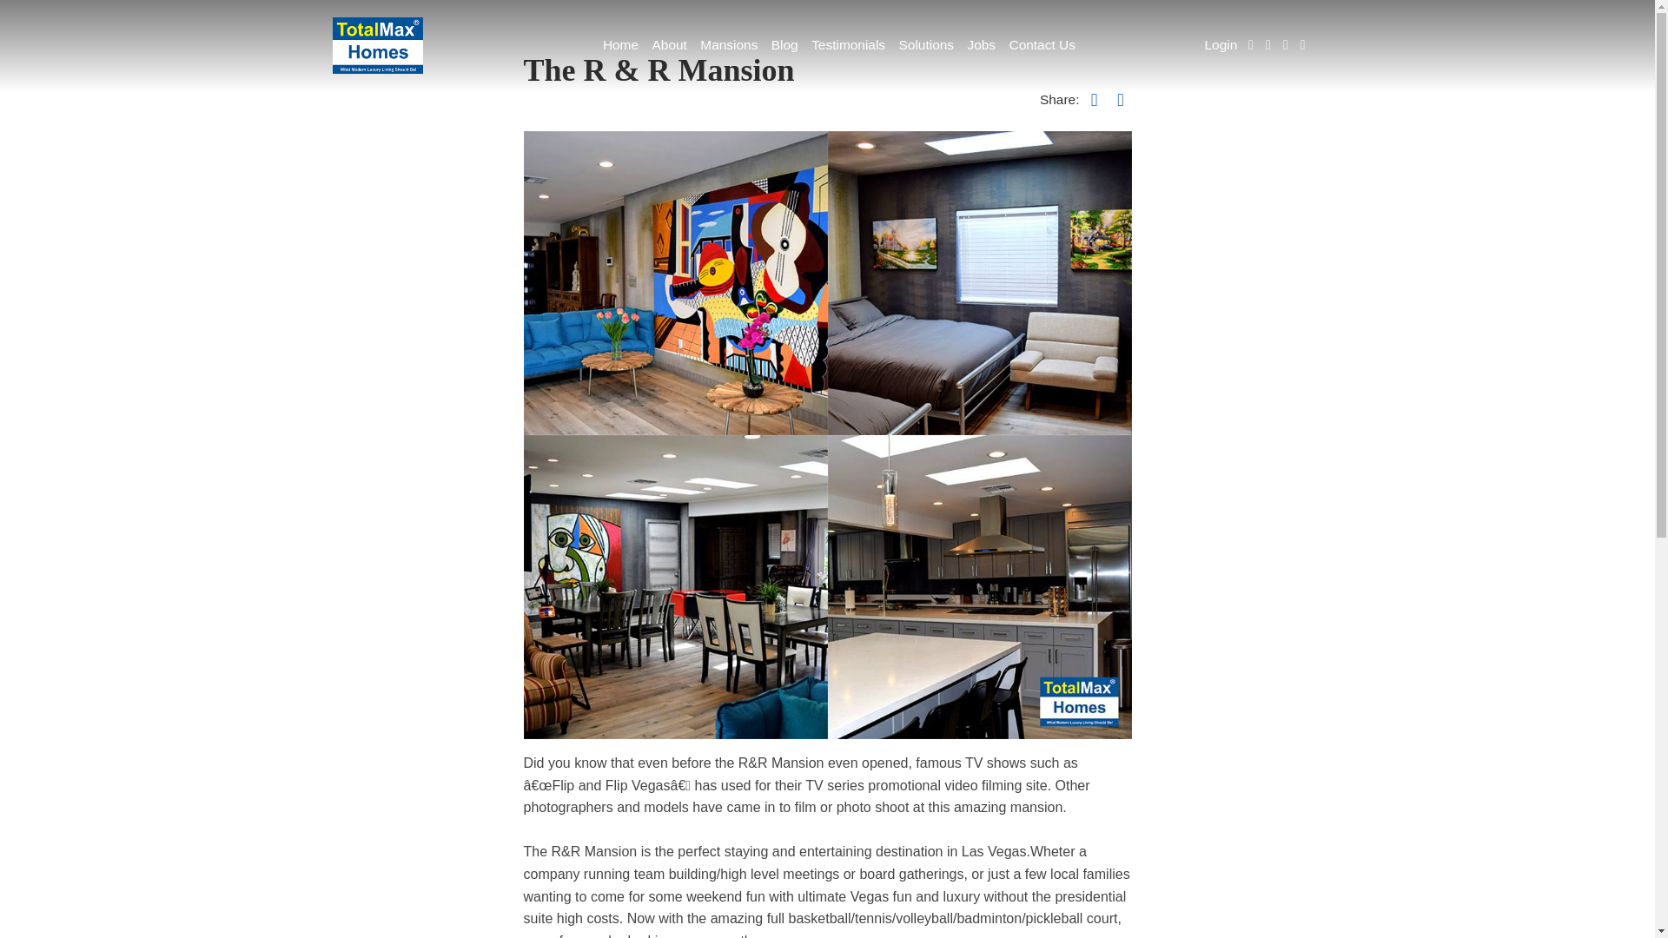 The height and width of the screenshot is (938, 1668). Describe the element at coordinates (1042, 45) in the screenshot. I see `Contact Us` at that location.